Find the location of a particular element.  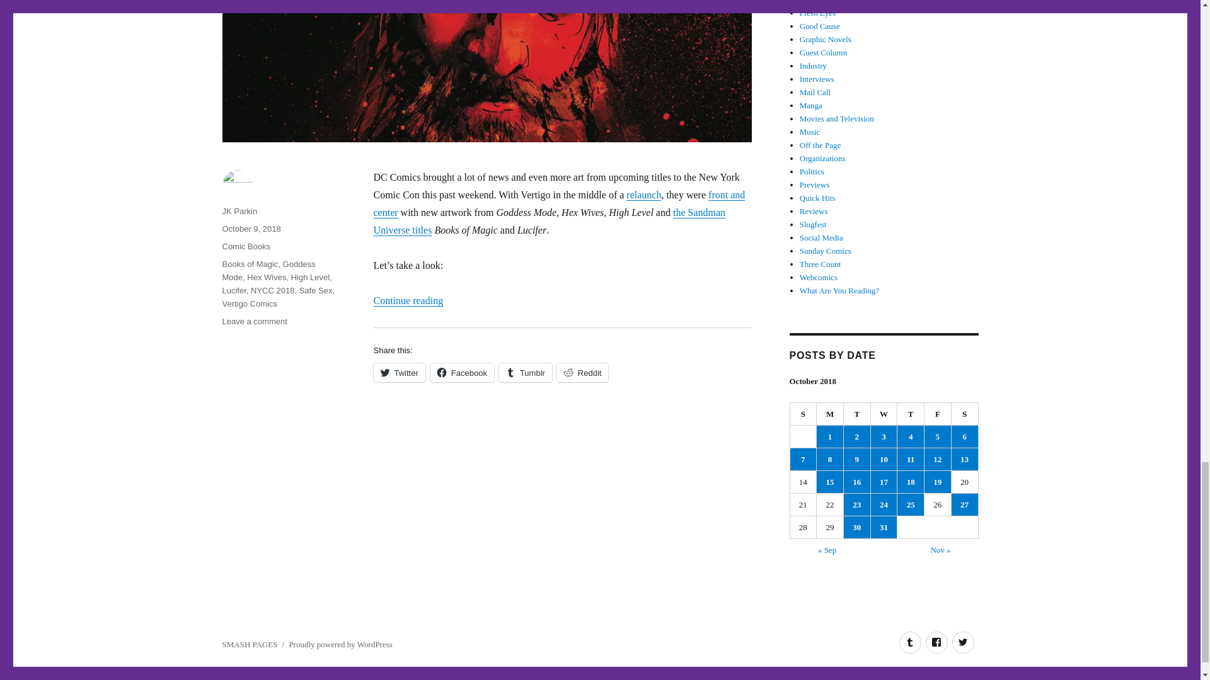

the Sandman Universe titles is located at coordinates (548, 221).